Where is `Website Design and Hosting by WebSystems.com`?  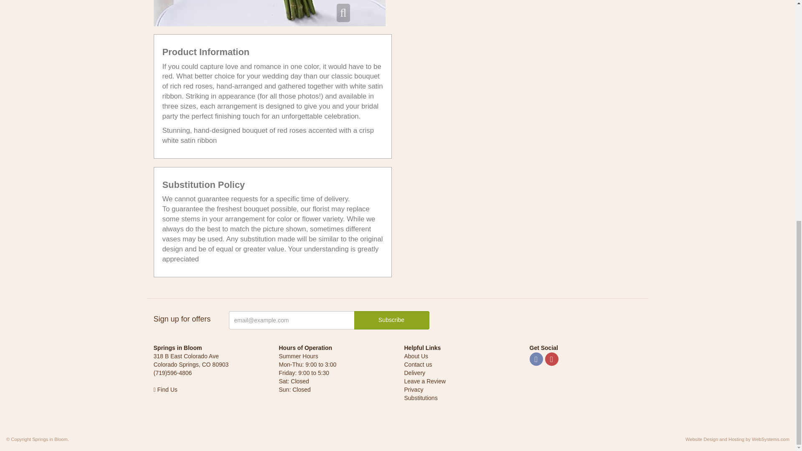
Website Design and Hosting by WebSystems.com is located at coordinates (737, 439).